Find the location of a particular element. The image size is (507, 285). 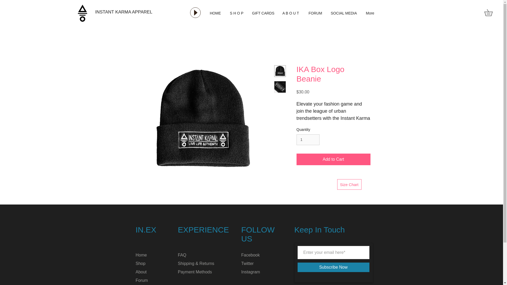

Shop is located at coordinates (140, 263).